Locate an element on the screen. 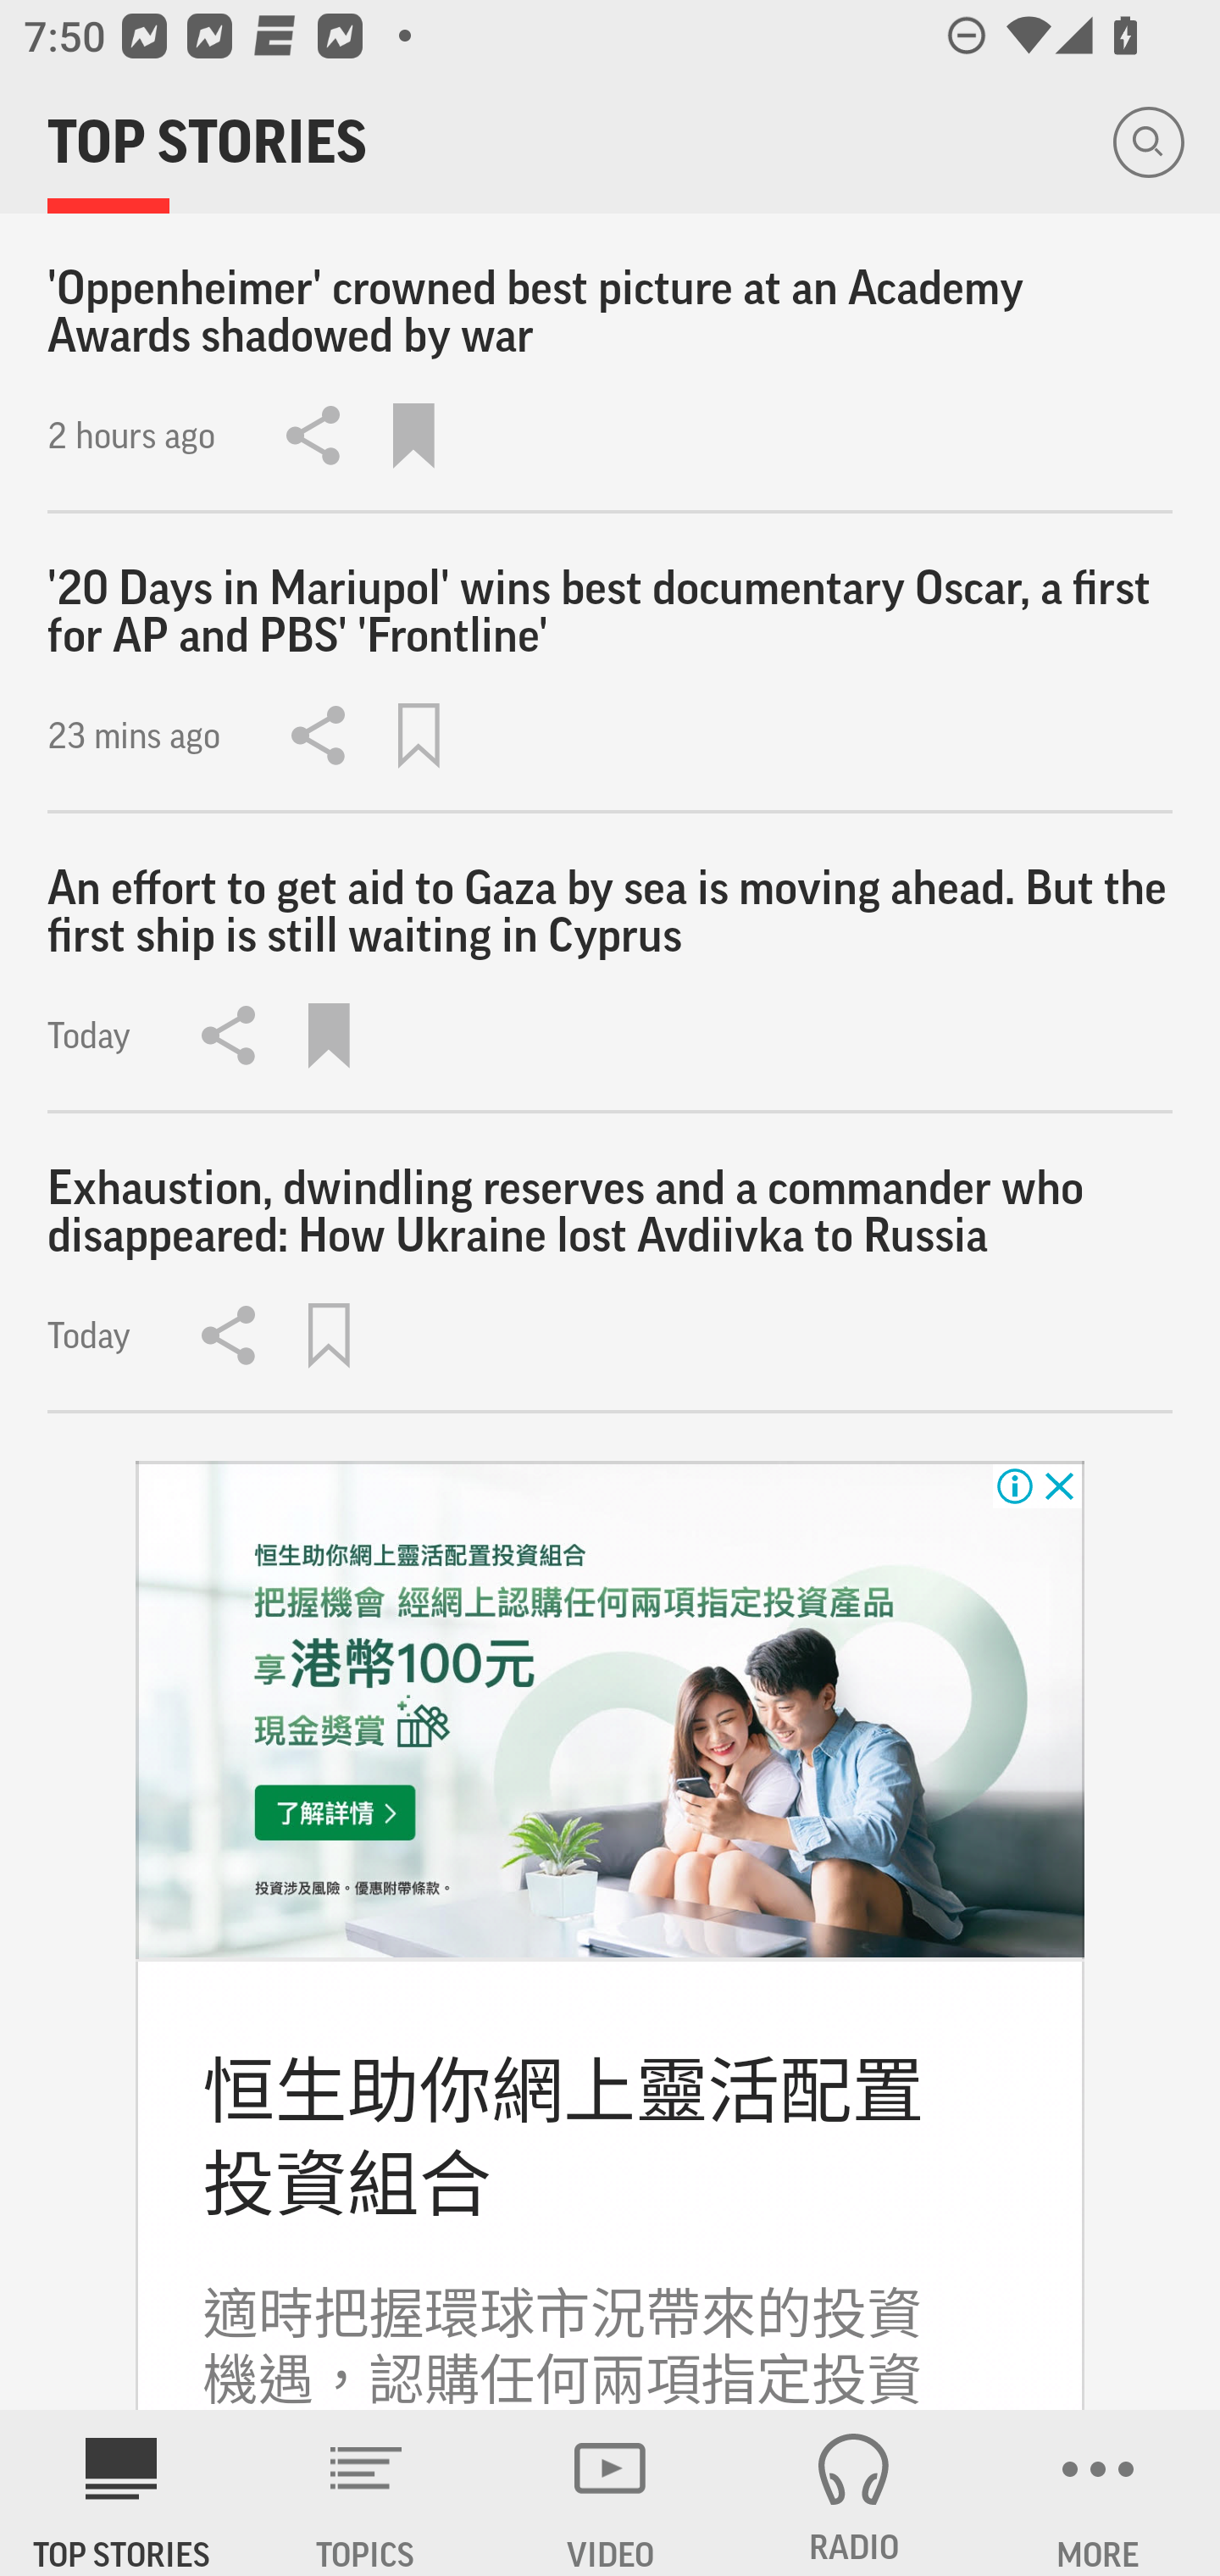 The height and width of the screenshot is (2576, 1220). 恒生助你網上靈活配置 投資組合 恒生助你網上靈活配置 投資組合 is located at coordinates (563, 2137).